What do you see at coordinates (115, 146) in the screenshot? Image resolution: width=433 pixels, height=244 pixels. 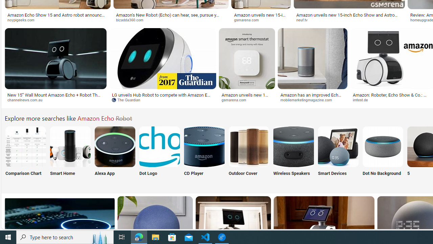 I see `Alexa App. Amazon Echo` at bounding box center [115, 146].